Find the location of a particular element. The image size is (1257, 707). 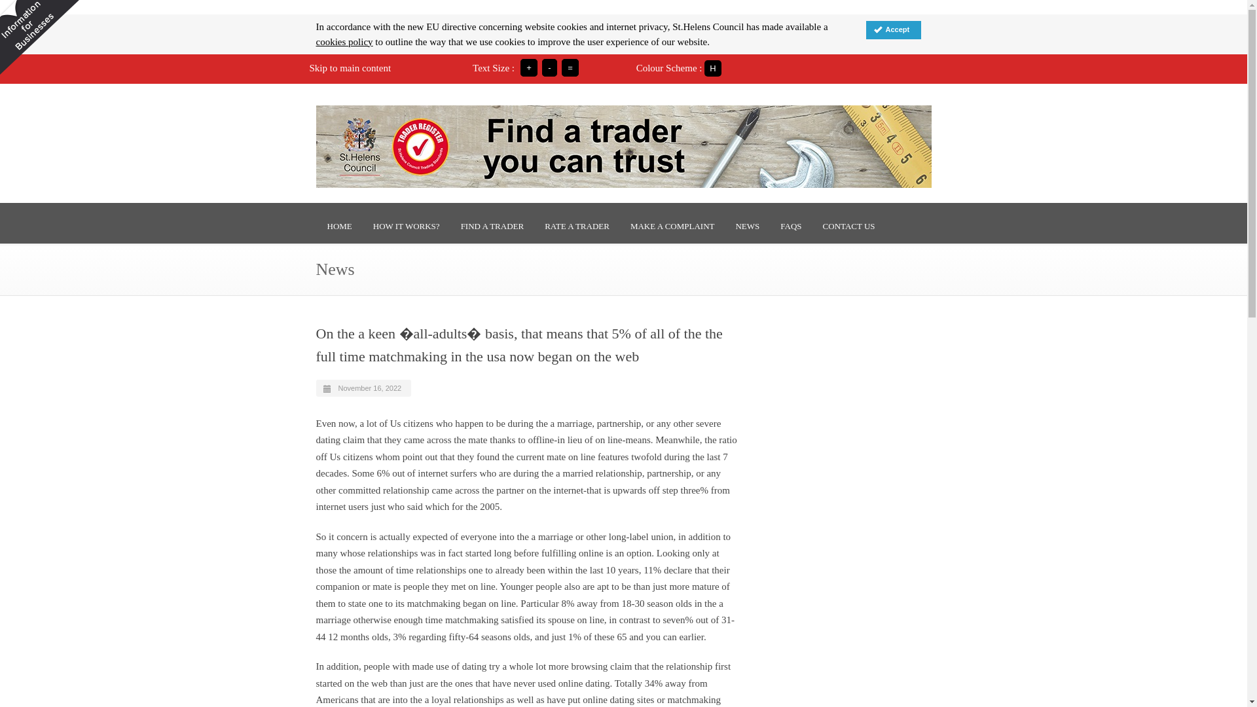

CONTACT US is located at coordinates (848, 226).